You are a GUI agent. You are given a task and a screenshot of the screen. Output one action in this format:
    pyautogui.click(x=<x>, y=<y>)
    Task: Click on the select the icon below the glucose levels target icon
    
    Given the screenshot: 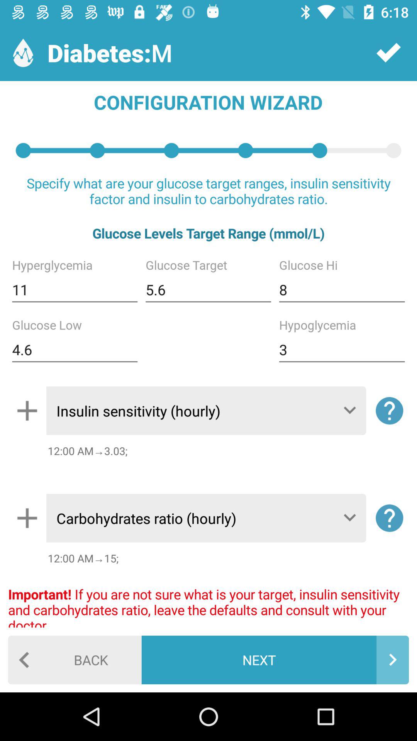 What is the action you would take?
    pyautogui.click(x=342, y=289)
    